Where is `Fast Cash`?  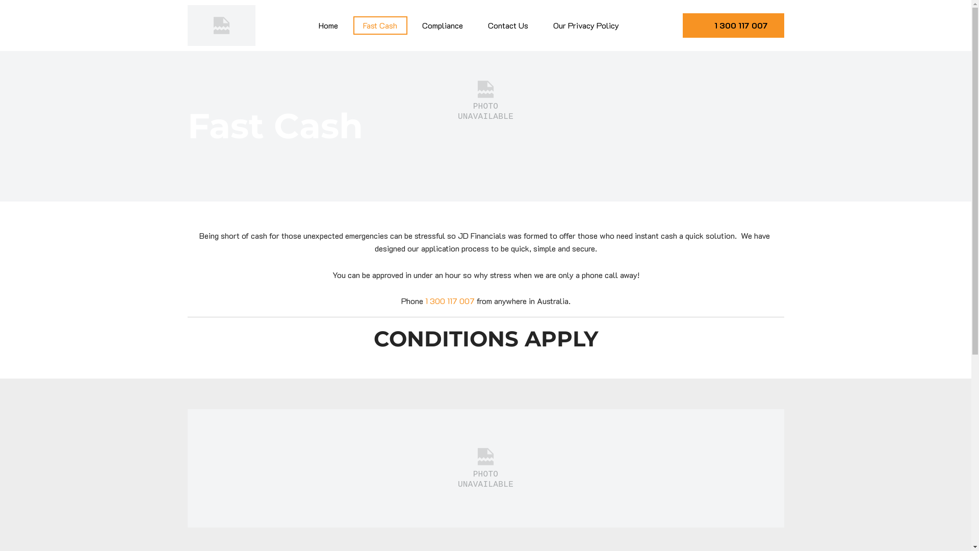 Fast Cash is located at coordinates (380, 26).